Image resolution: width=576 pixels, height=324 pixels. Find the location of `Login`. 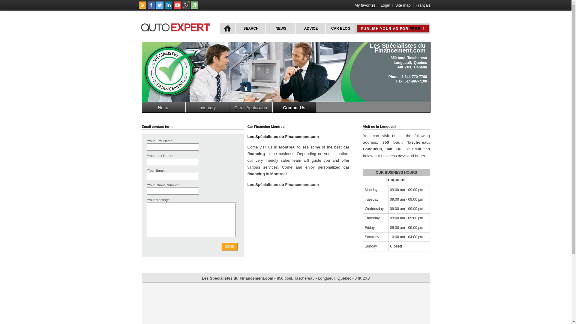

Login is located at coordinates (385, 5).